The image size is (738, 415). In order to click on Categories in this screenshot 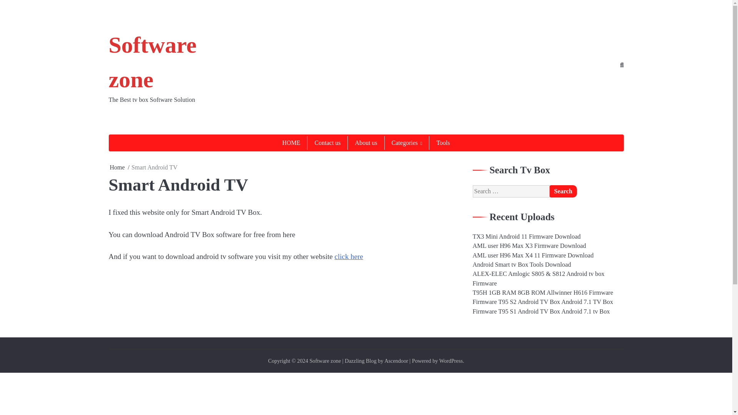, I will do `click(407, 143)`.